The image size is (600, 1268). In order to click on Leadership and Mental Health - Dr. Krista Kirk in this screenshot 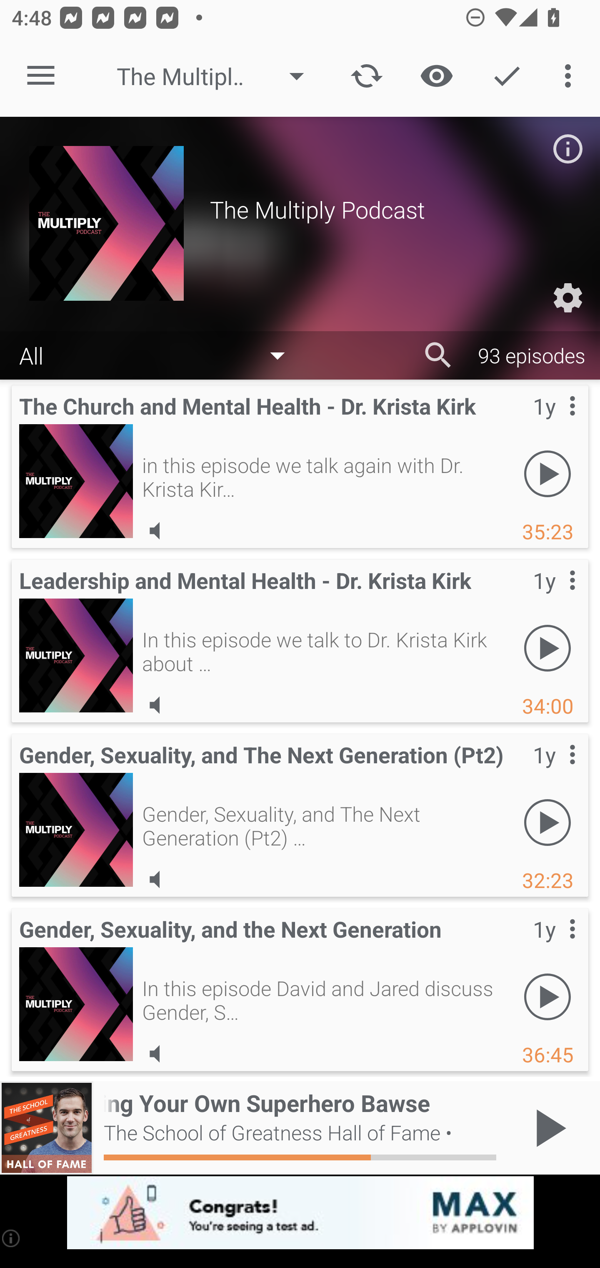, I will do `click(76, 655)`.